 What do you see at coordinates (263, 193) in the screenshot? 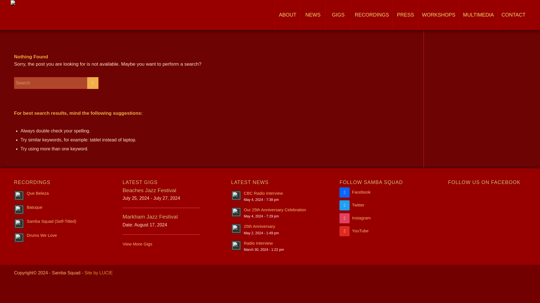
I see `CBC Radio Interview` at bounding box center [263, 193].